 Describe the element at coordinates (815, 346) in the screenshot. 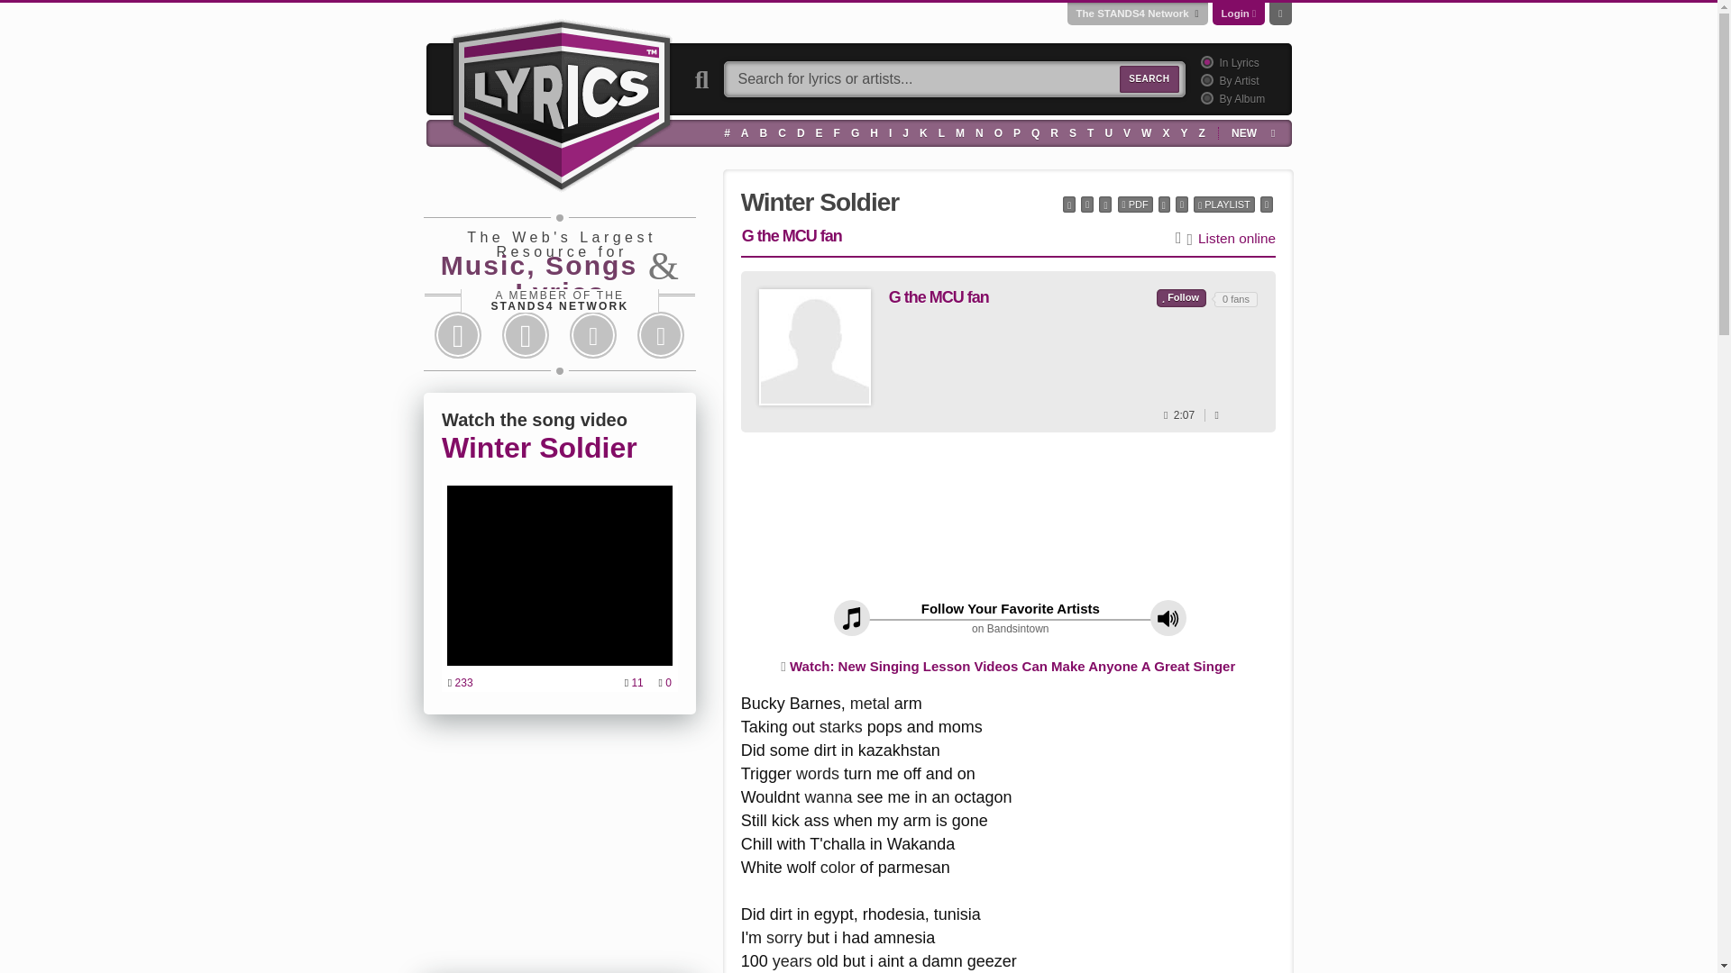

I see `G the MCU fan` at that location.